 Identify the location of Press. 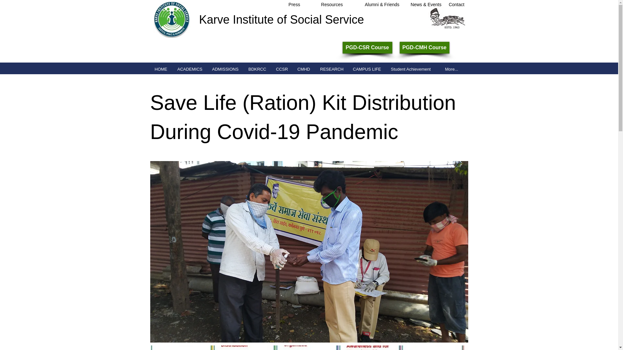
(294, 5).